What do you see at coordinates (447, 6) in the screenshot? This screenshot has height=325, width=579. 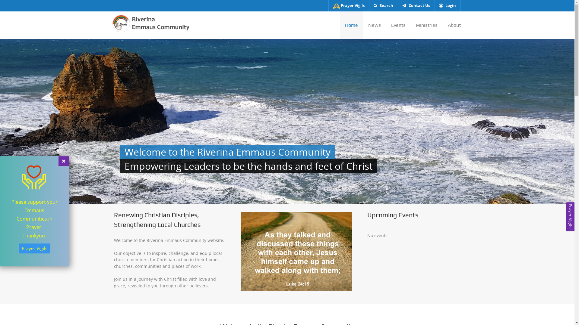 I see `Login` at bounding box center [447, 6].